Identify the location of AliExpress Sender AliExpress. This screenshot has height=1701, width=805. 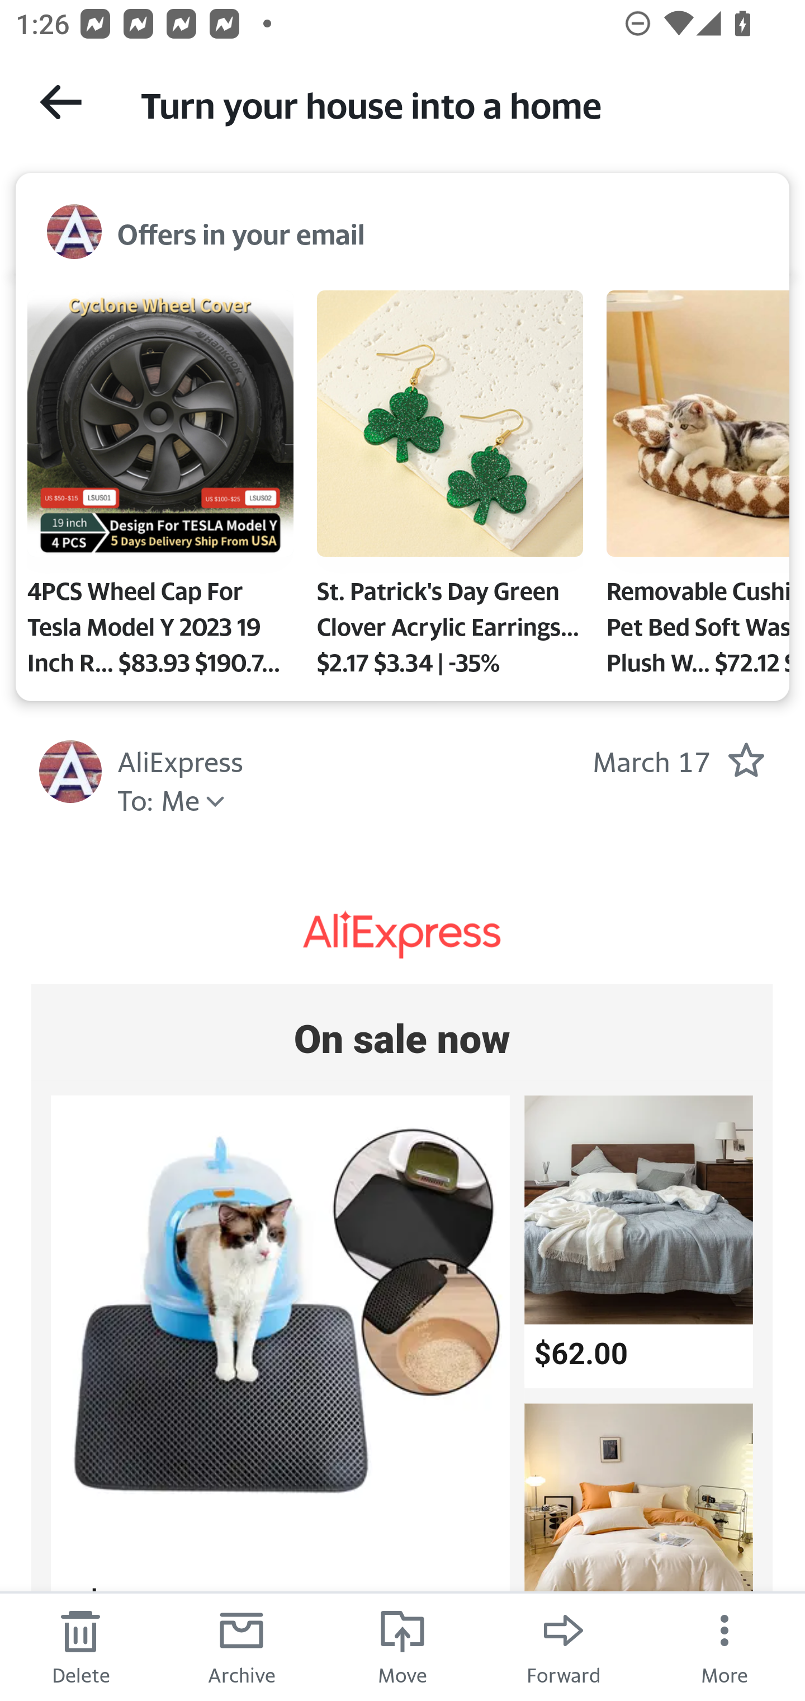
(181, 759).